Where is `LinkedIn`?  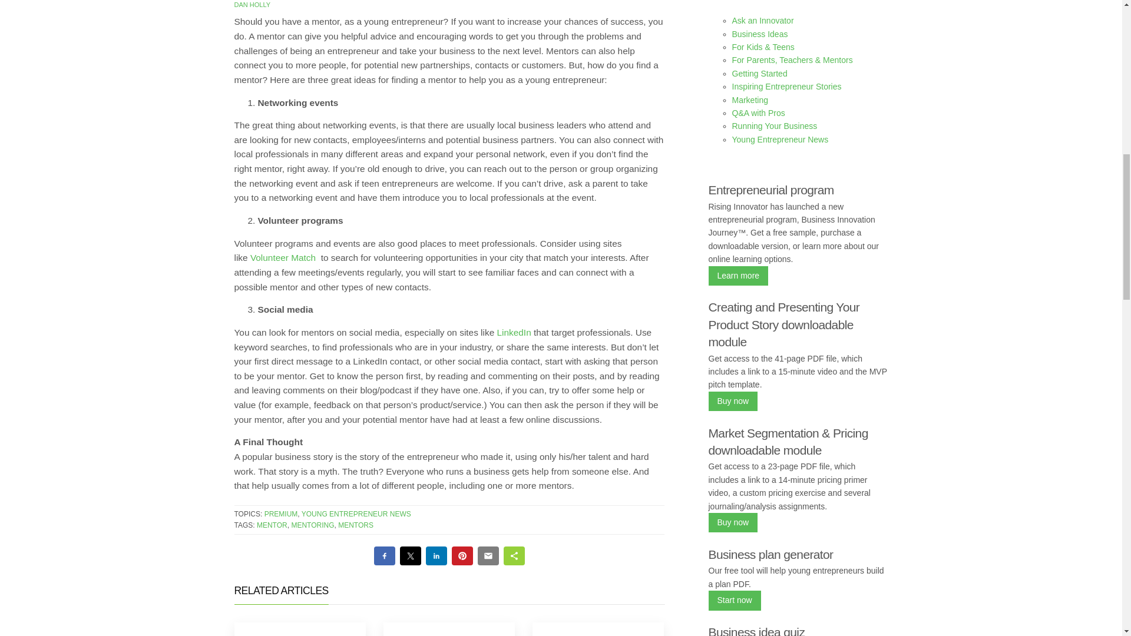 LinkedIn is located at coordinates (514, 332).